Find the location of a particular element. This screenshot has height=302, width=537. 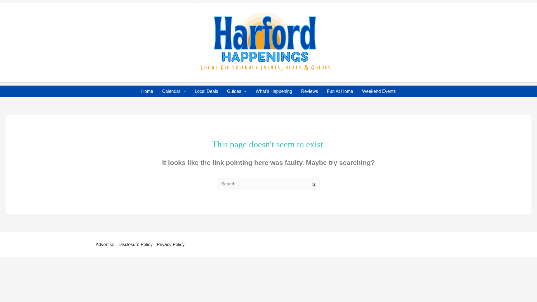

Fun At Home is located at coordinates (340, 91).